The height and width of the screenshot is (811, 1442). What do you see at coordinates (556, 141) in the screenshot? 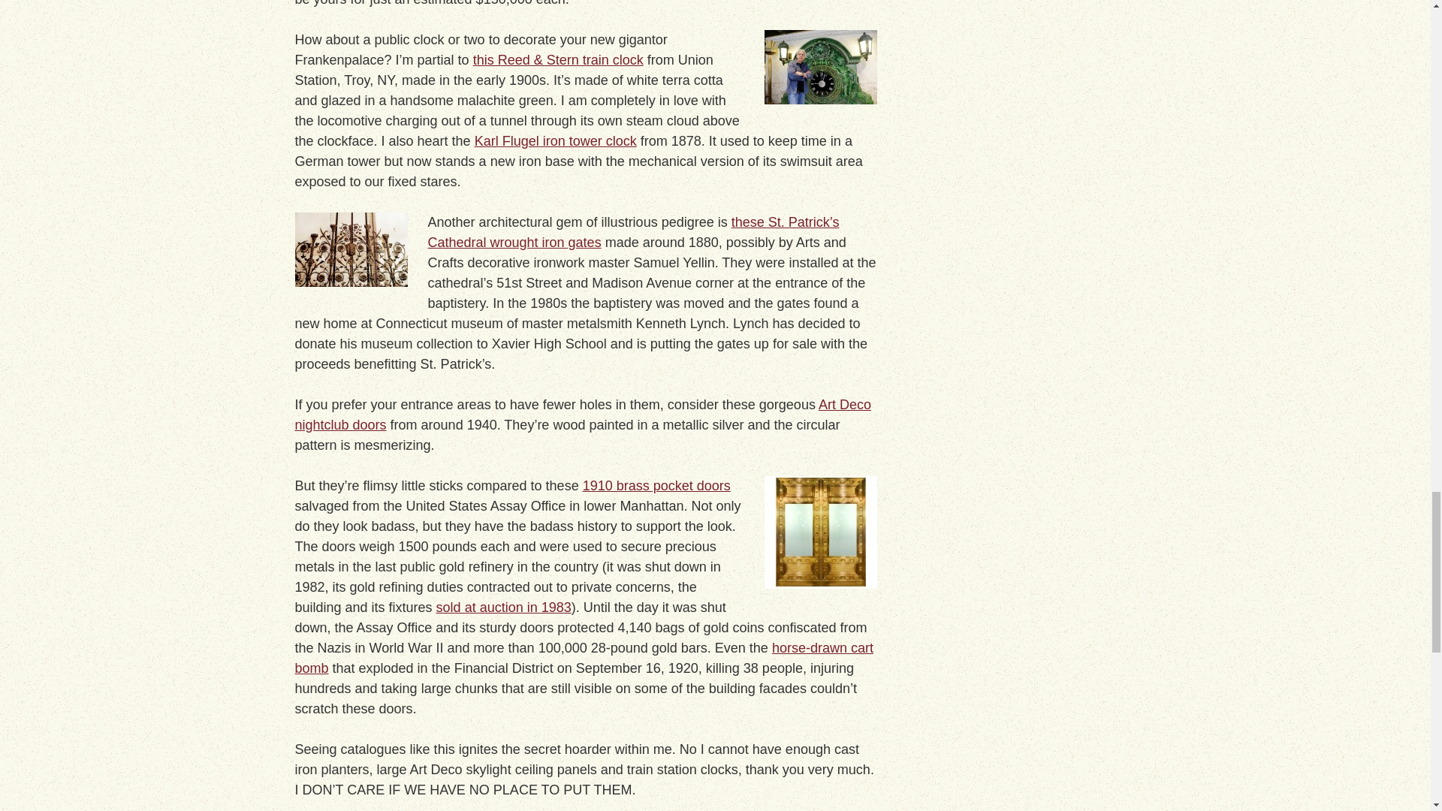
I see `Karl Flugel iron tower clock` at bounding box center [556, 141].